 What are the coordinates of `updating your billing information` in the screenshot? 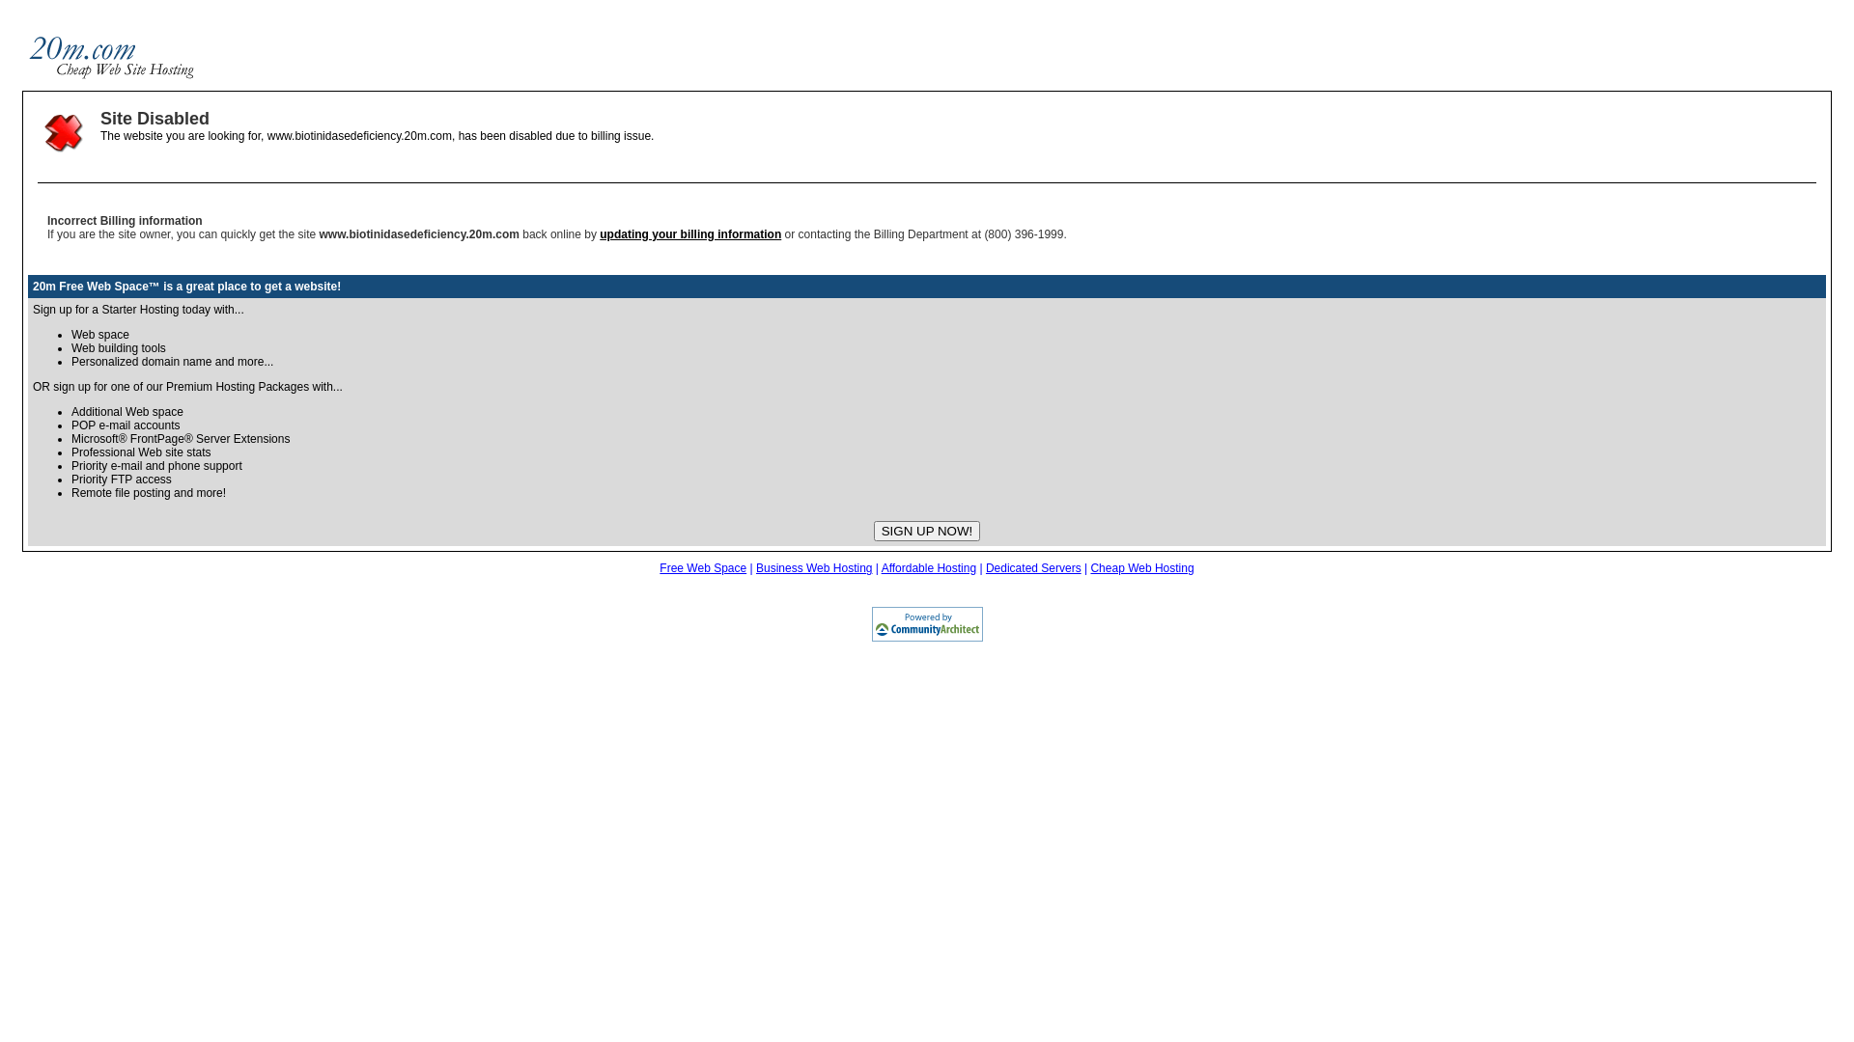 It's located at (690, 234).